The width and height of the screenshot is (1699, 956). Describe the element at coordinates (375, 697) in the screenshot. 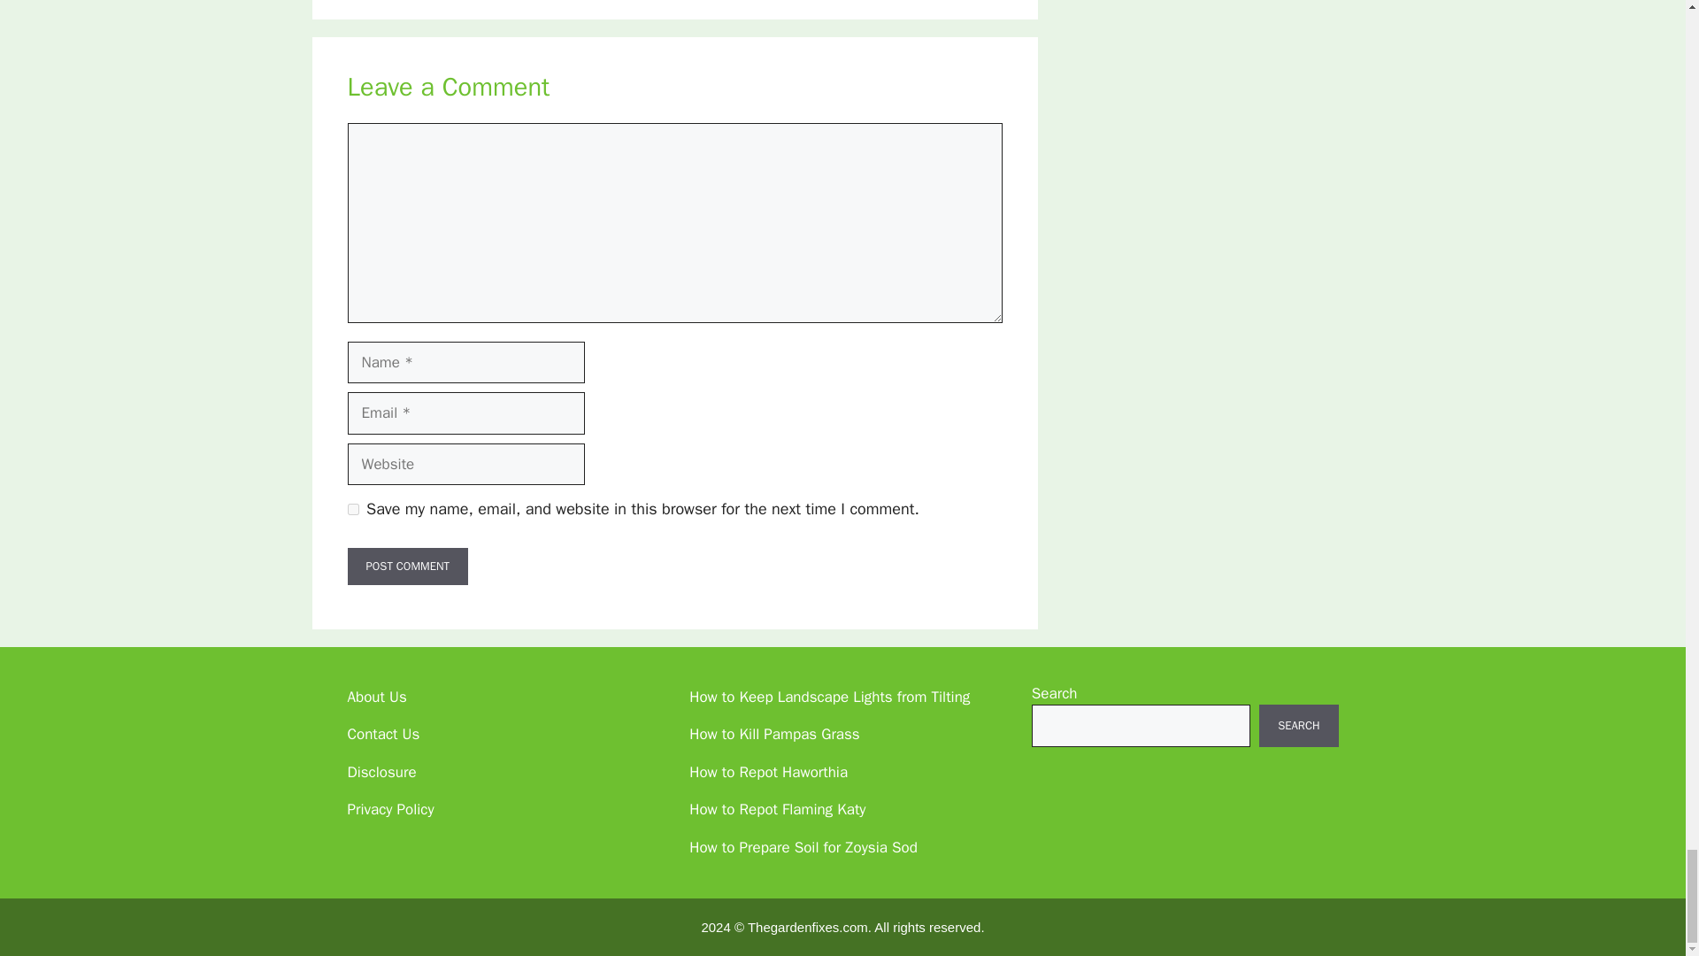

I see `About Us` at that location.